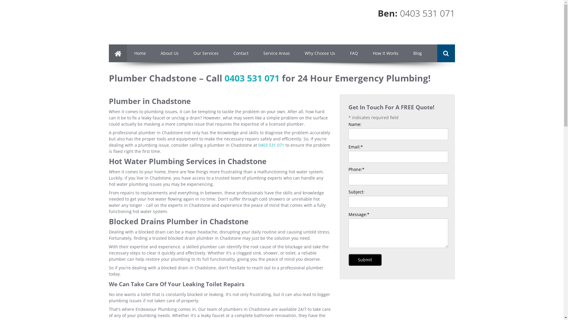 The height and width of the screenshot is (320, 568). Describe the element at coordinates (385, 53) in the screenshot. I see `How It Works` at that location.